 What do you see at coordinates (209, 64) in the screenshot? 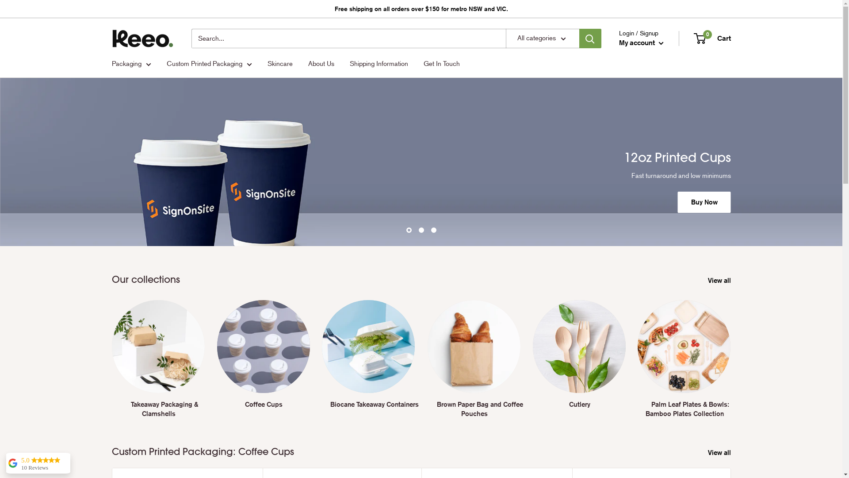
I see `Custom Printed Packaging` at bounding box center [209, 64].